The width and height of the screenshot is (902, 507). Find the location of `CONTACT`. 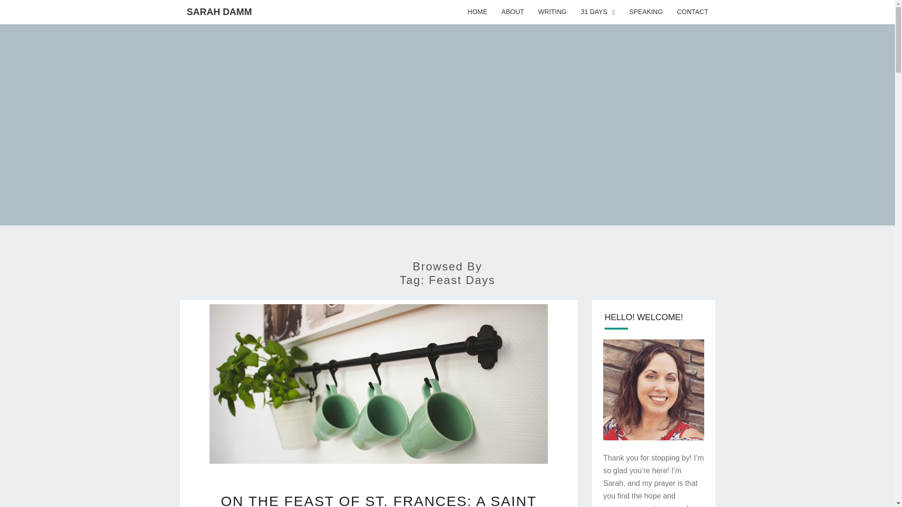

CONTACT is located at coordinates (692, 12).